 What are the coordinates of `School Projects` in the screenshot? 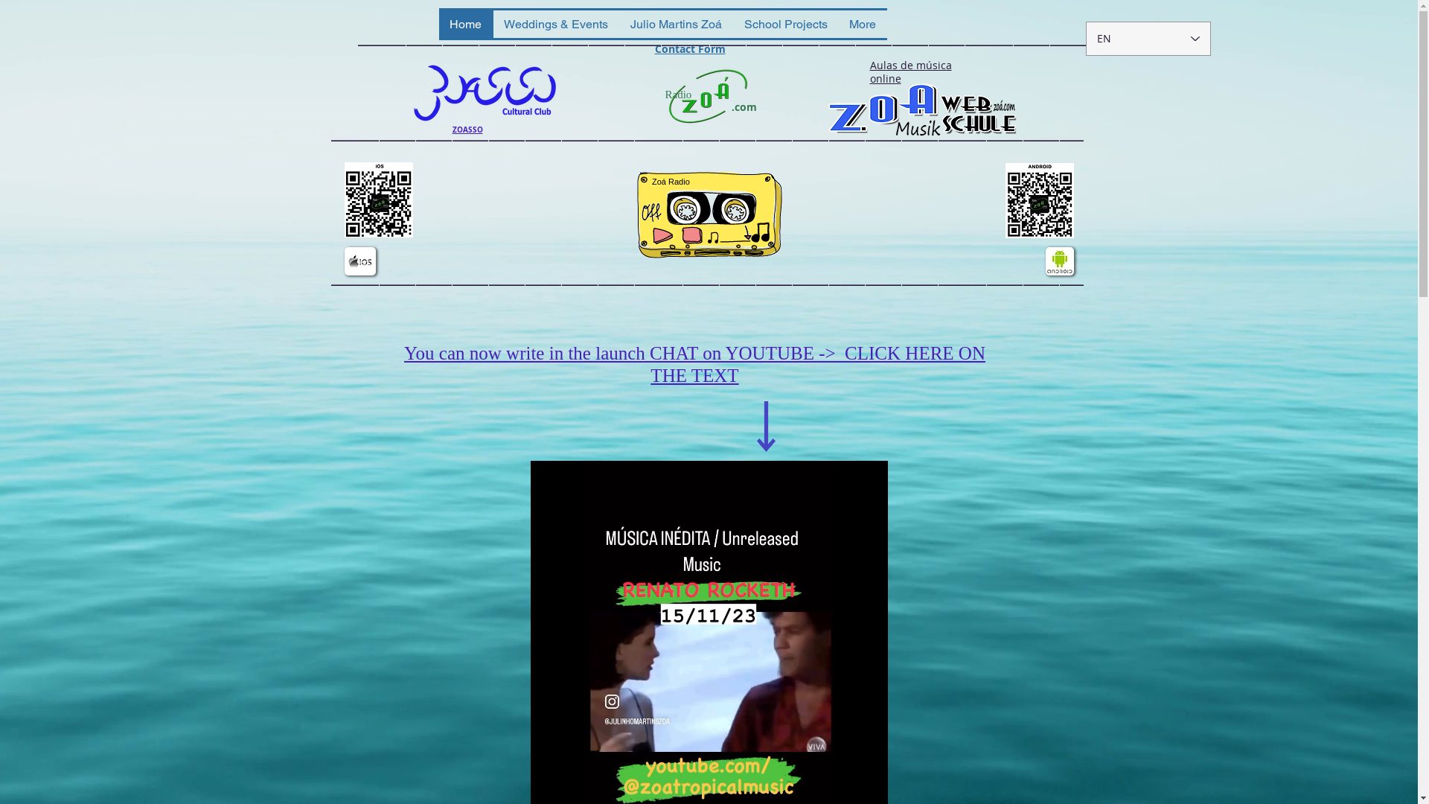 It's located at (786, 24).